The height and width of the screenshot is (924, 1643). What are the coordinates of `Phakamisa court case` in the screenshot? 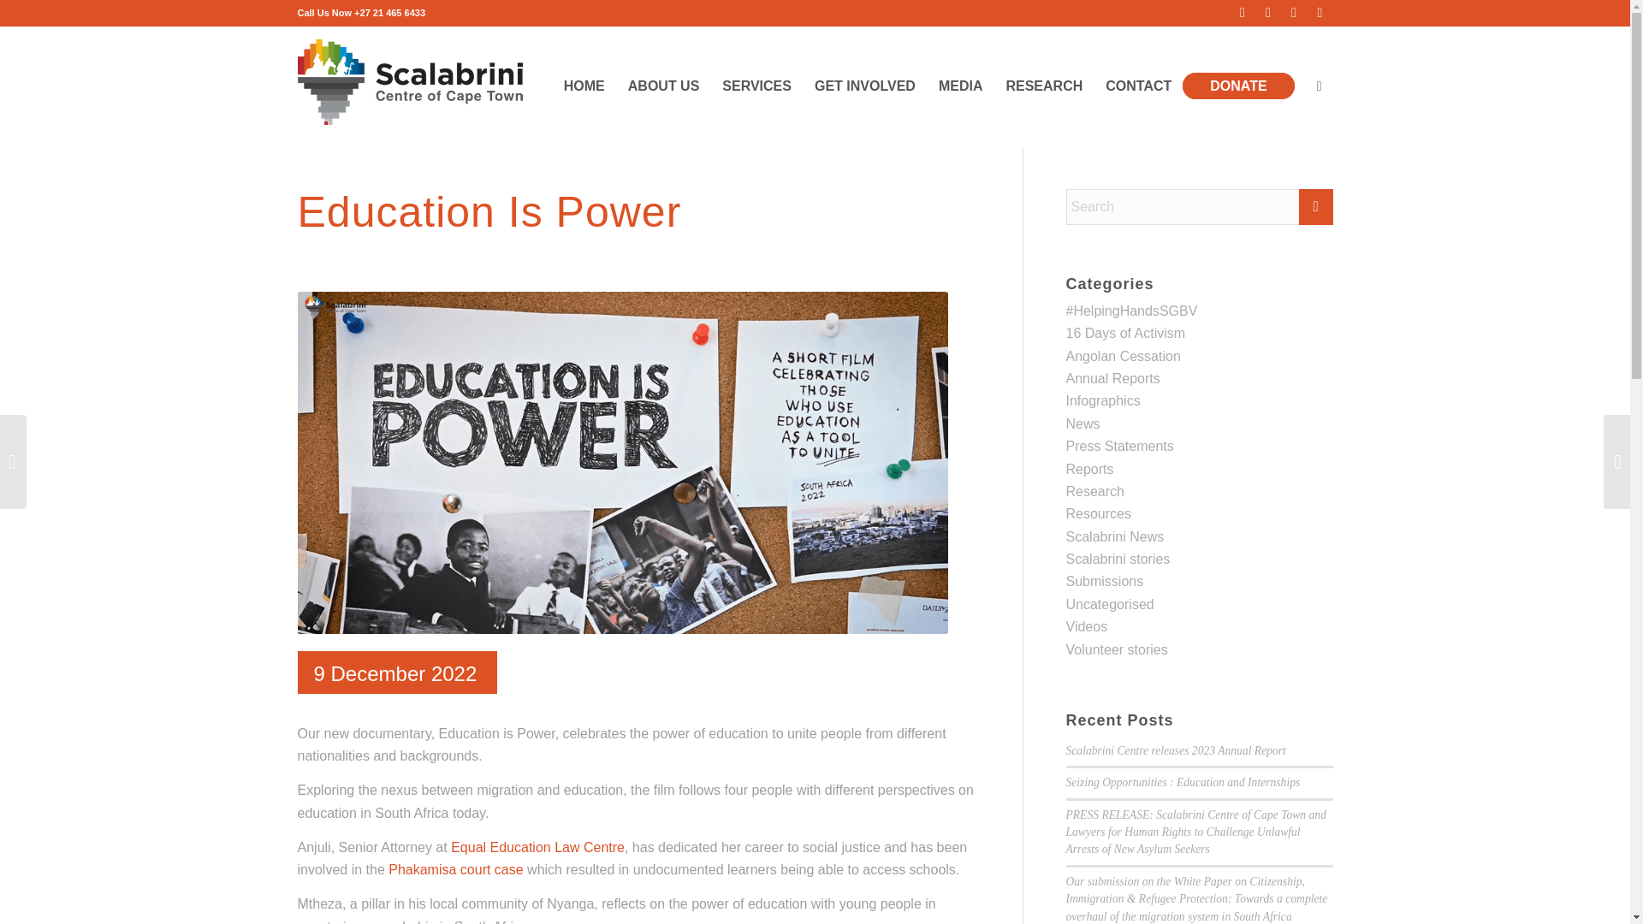 It's located at (455, 869).